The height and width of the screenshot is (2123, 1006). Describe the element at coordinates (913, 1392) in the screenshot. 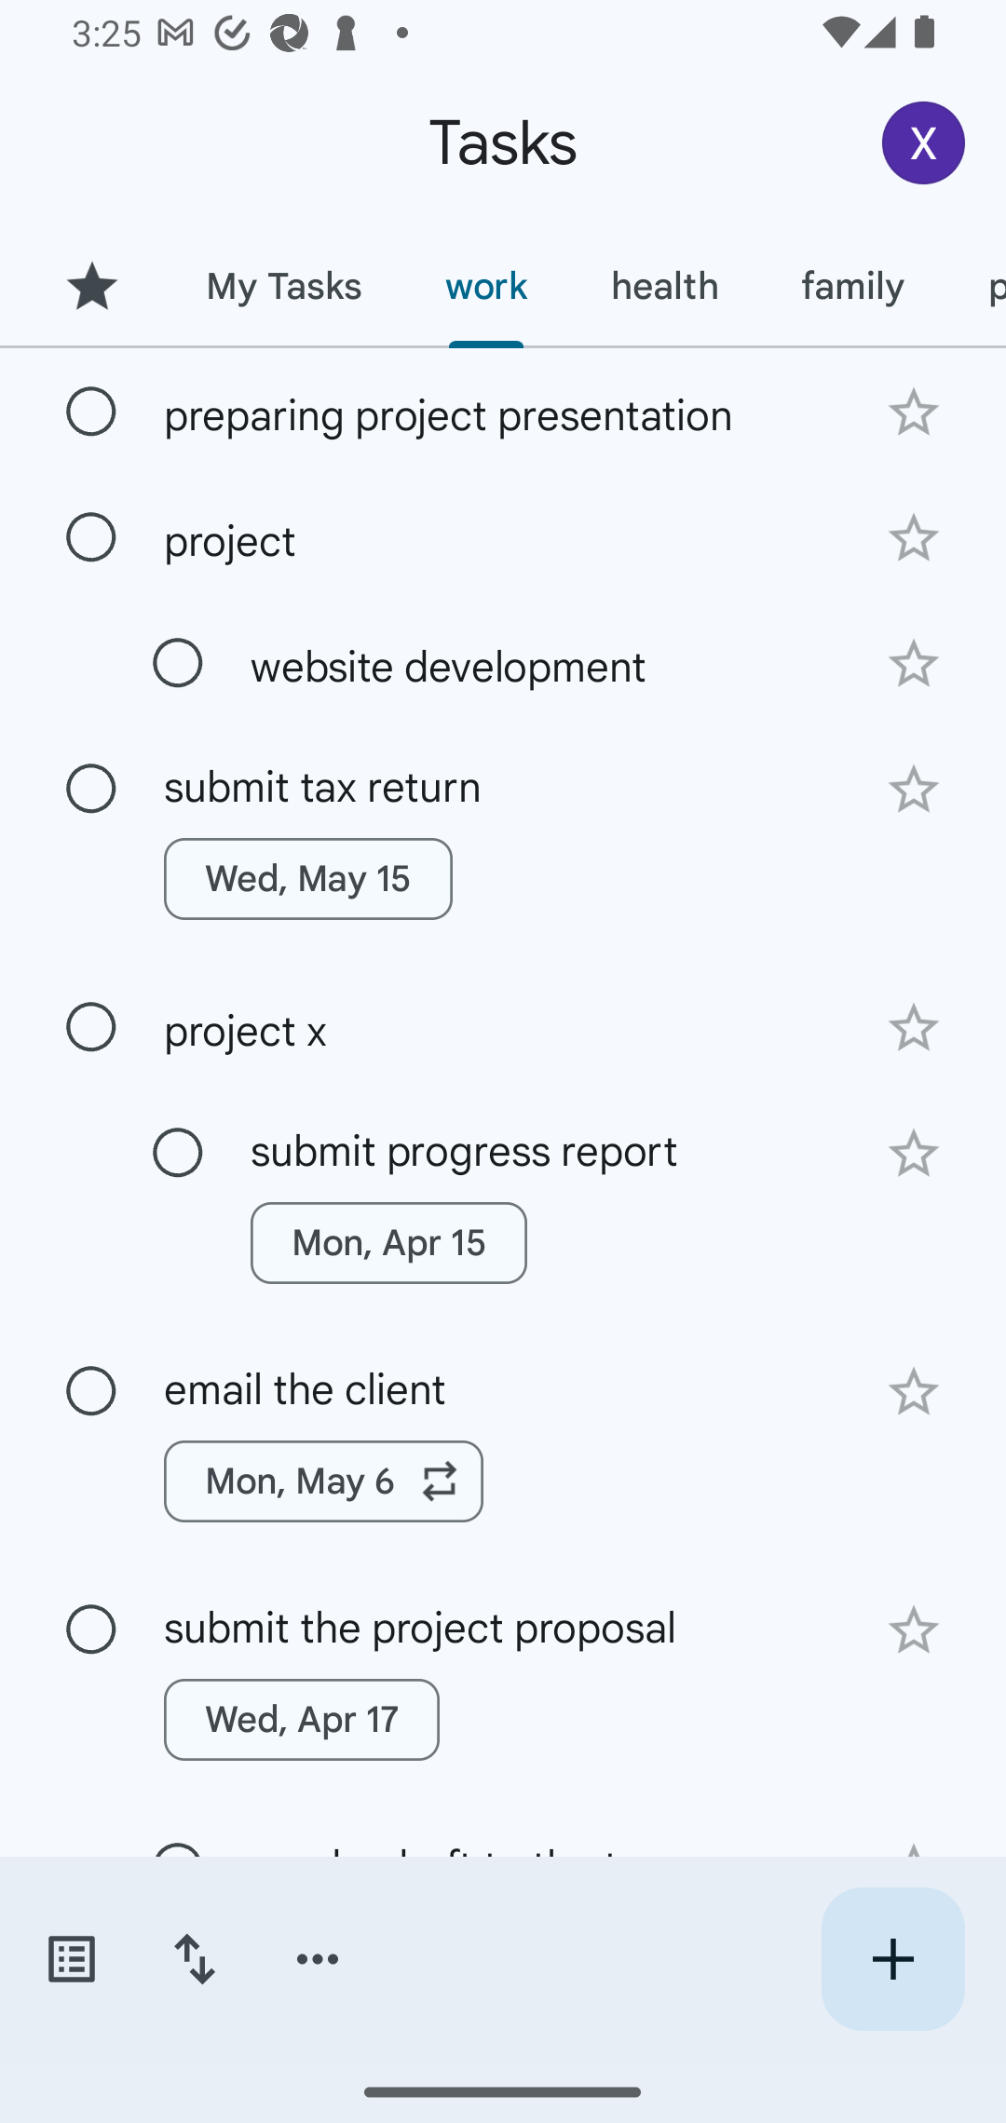

I see `Add star` at that location.